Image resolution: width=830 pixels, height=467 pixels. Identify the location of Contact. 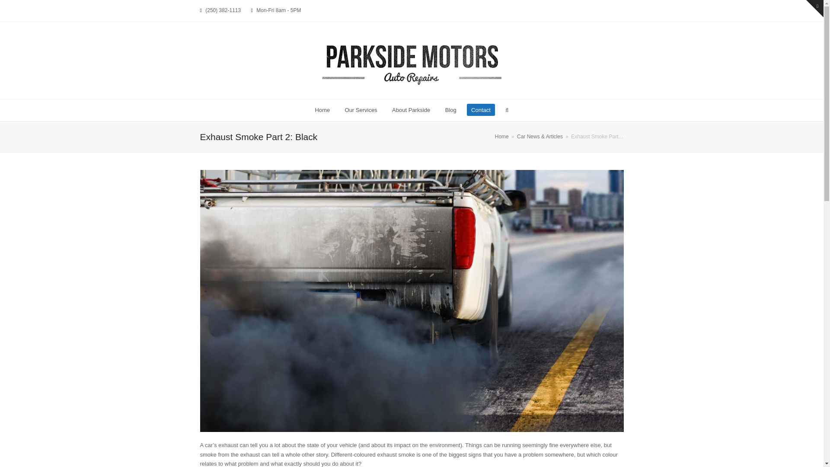
(481, 110).